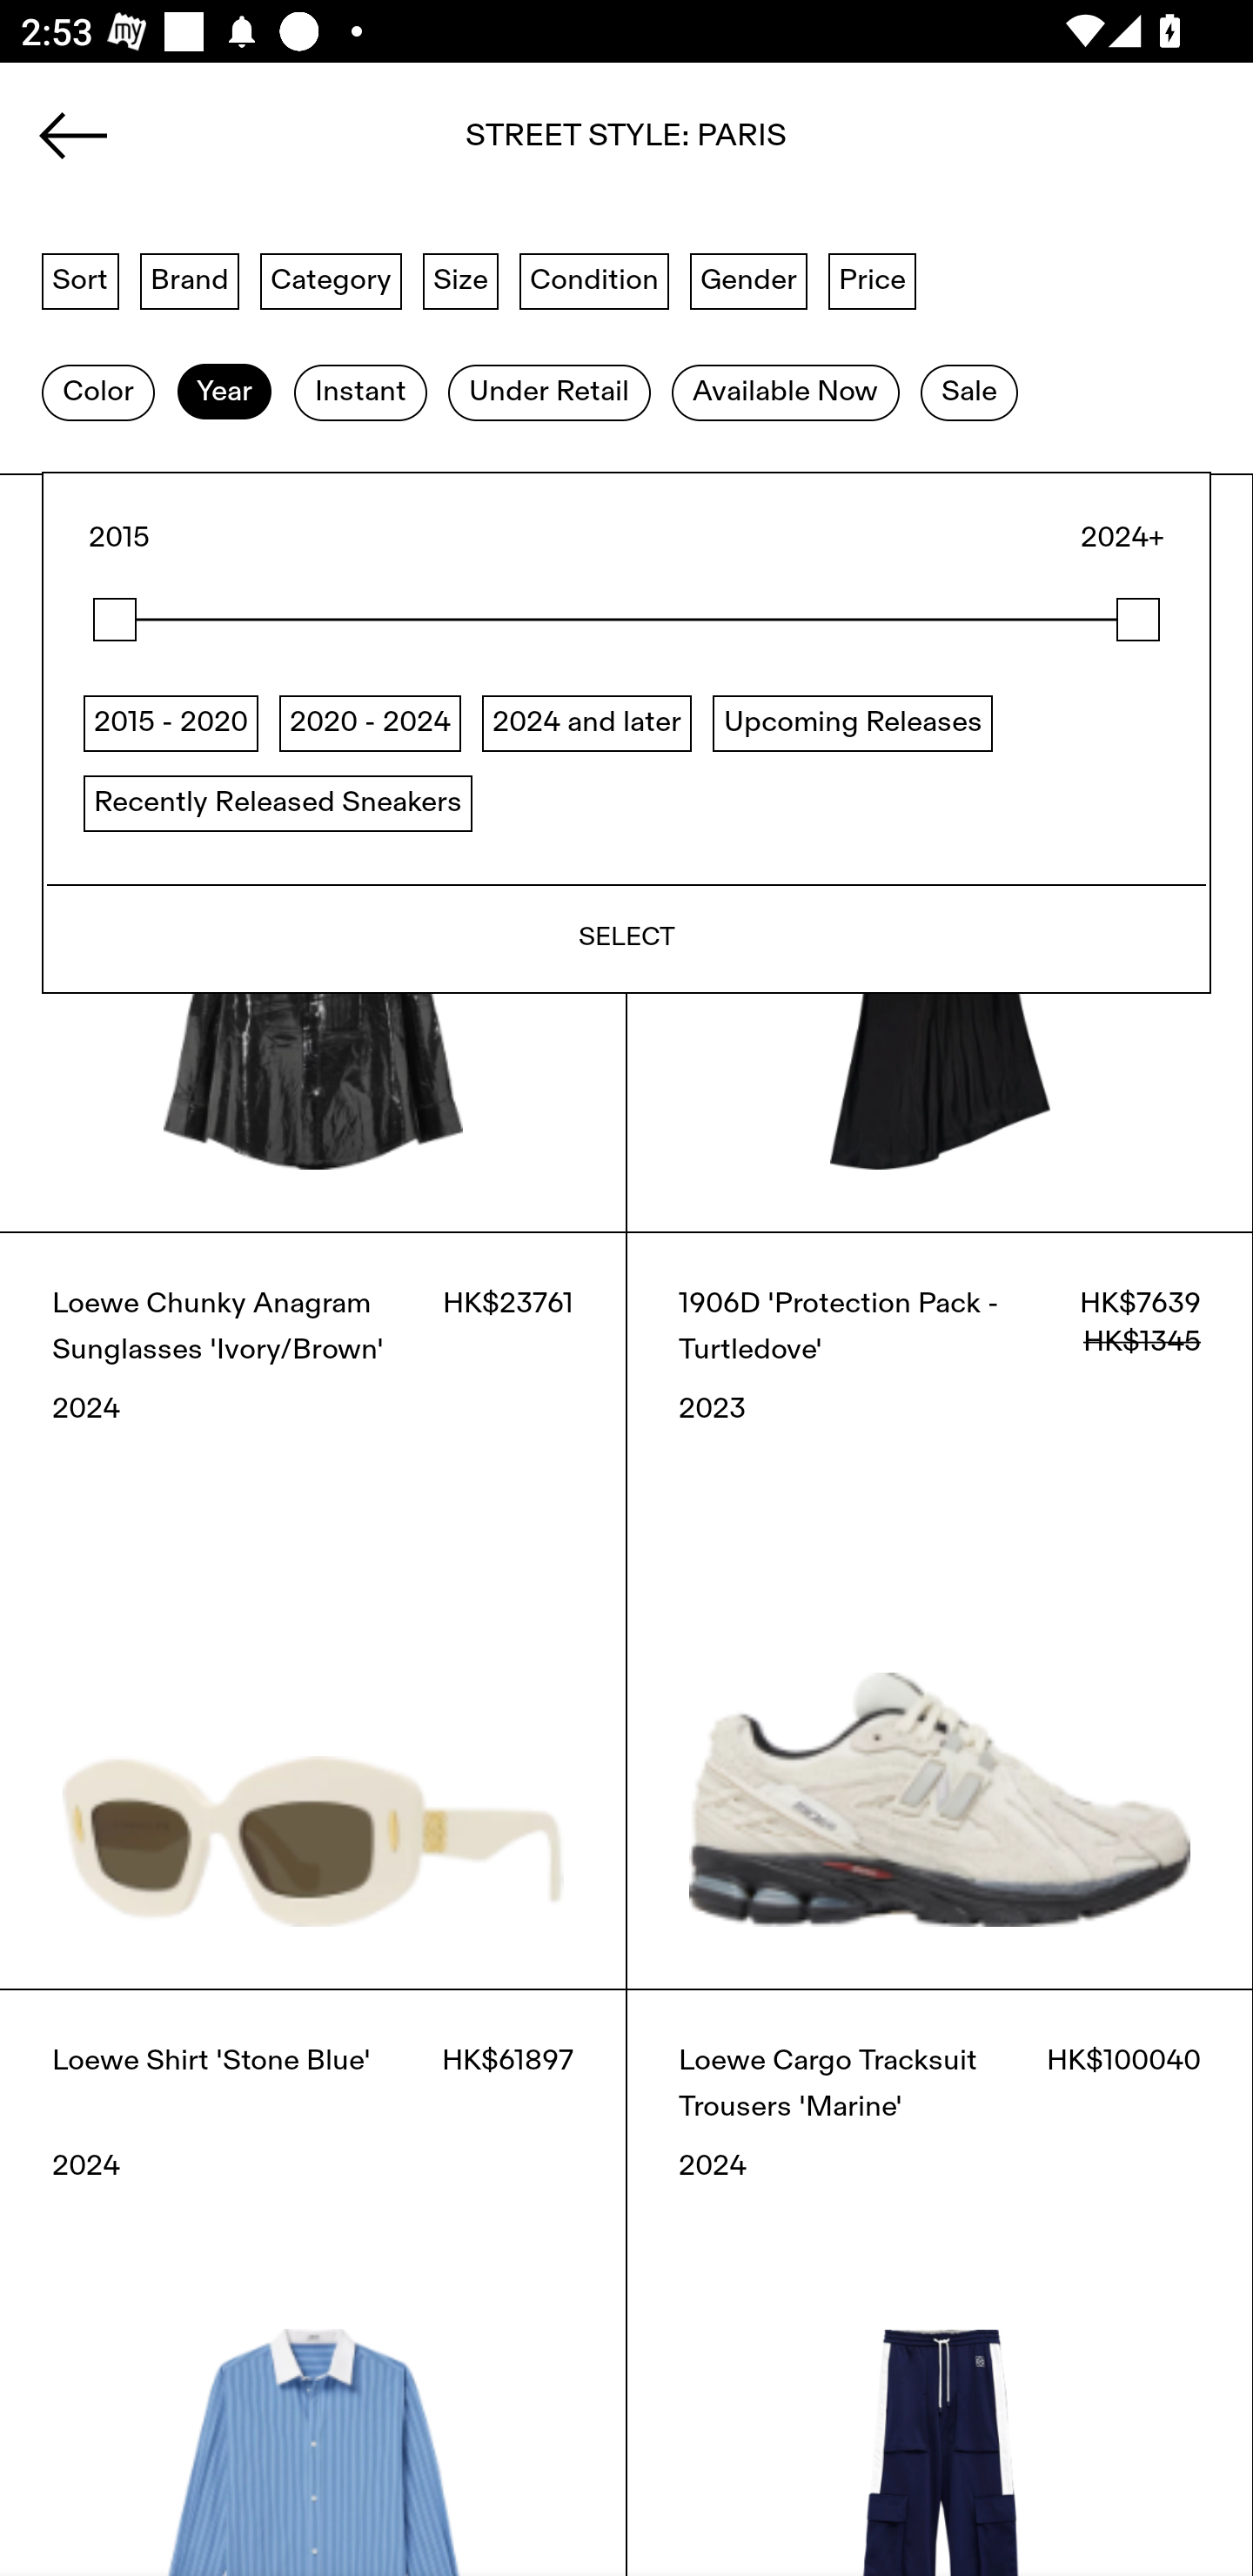 The width and height of the screenshot is (1253, 2576). Describe the element at coordinates (461, 279) in the screenshot. I see `Size` at that location.